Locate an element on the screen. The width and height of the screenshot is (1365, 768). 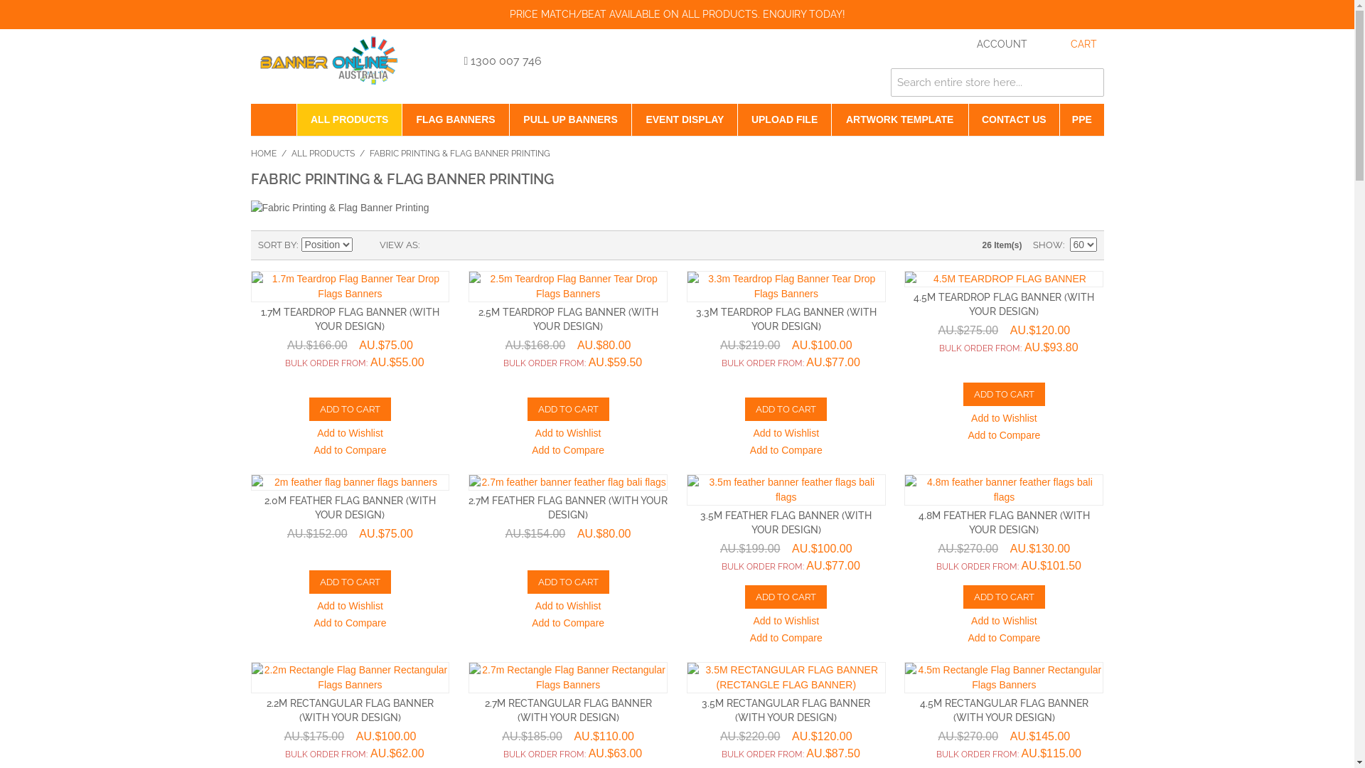
Set Descending Direction is located at coordinates (365, 245).